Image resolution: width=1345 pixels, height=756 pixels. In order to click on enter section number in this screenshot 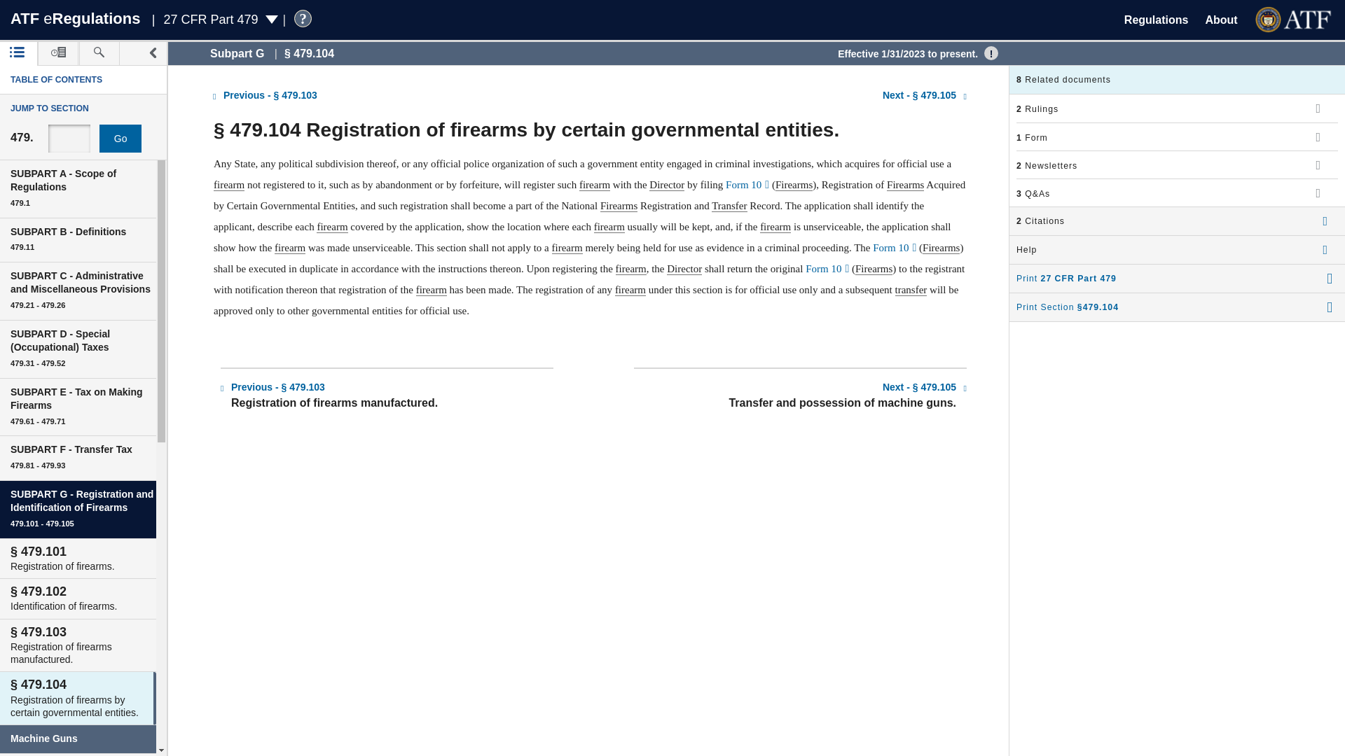, I will do `click(69, 139)`.